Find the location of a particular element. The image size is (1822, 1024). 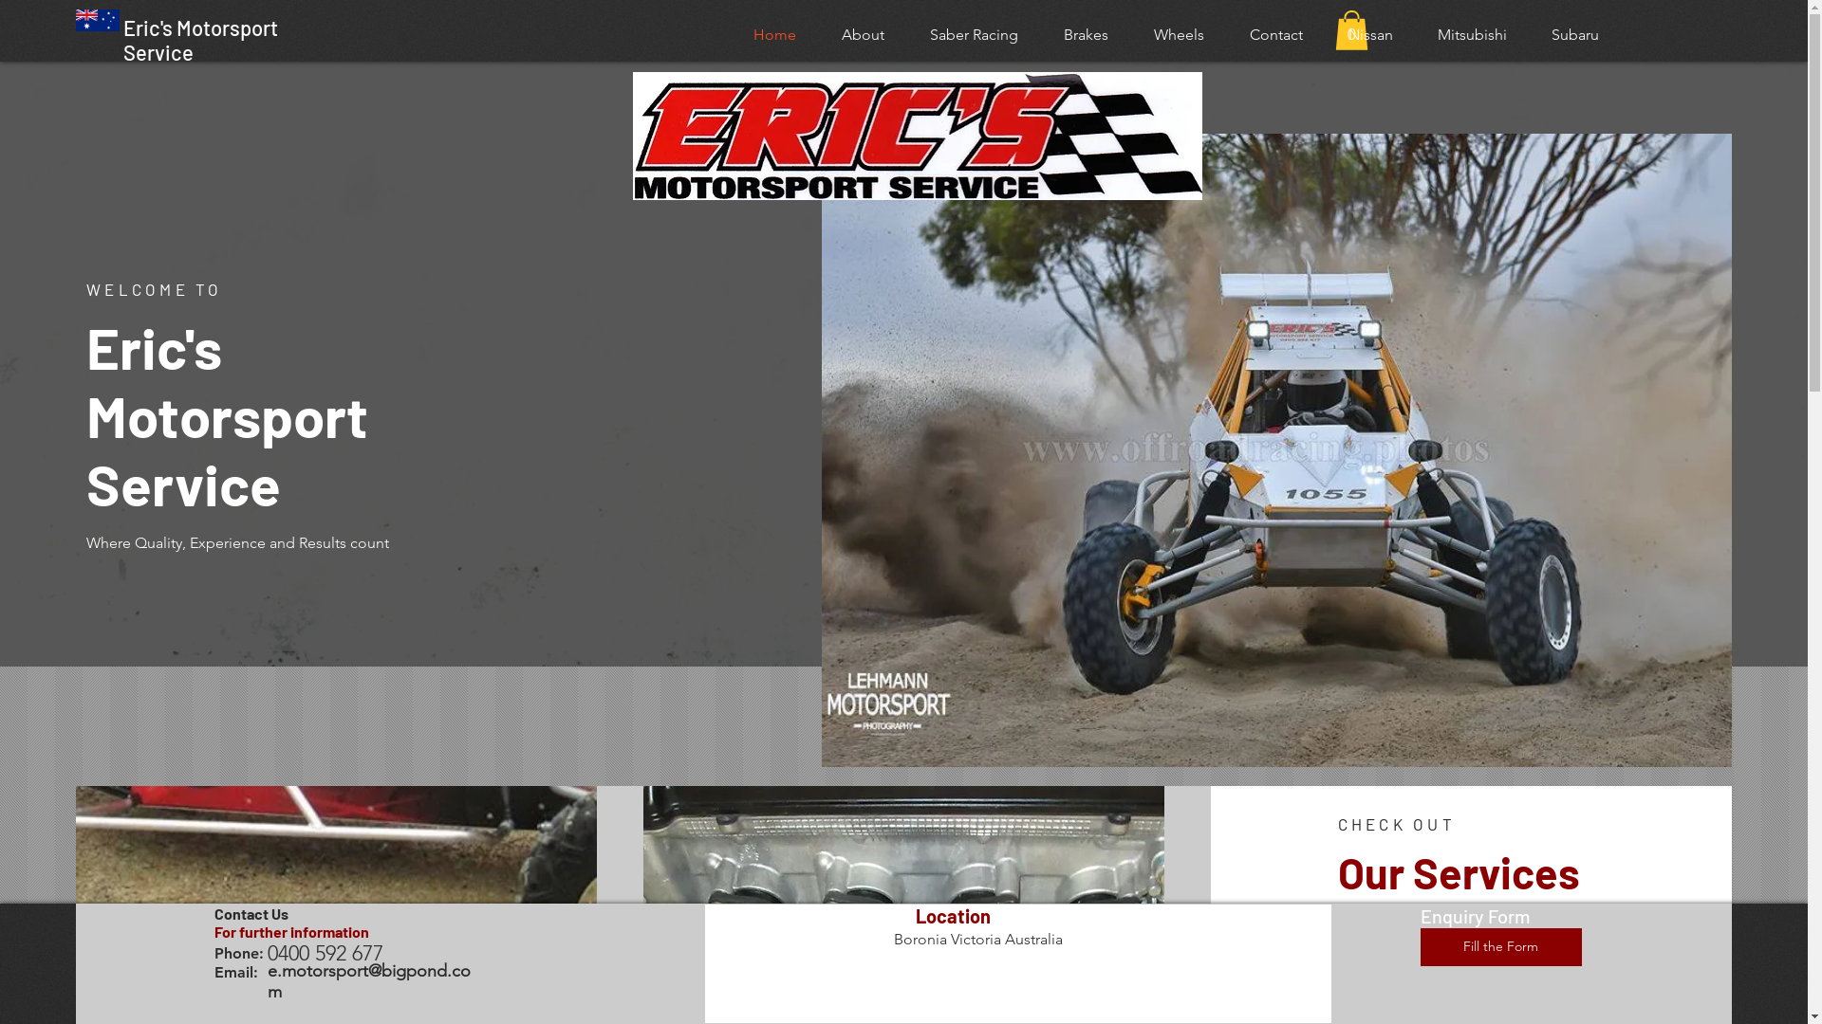

Wheels is located at coordinates (1179, 34).